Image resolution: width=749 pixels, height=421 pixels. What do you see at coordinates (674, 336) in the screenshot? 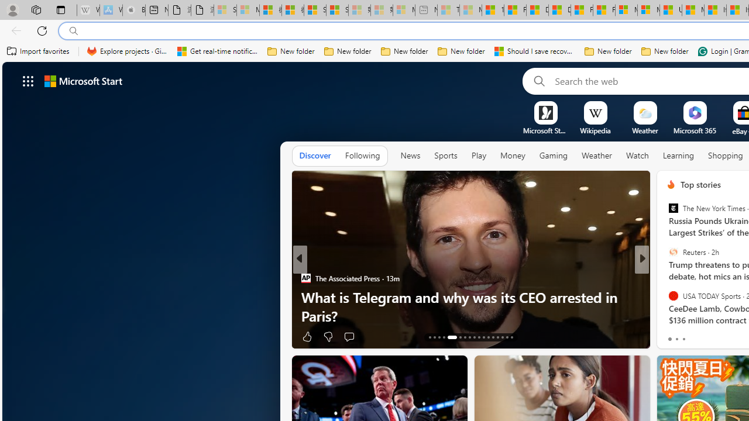
I see `421 Like` at bounding box center [674, 336].